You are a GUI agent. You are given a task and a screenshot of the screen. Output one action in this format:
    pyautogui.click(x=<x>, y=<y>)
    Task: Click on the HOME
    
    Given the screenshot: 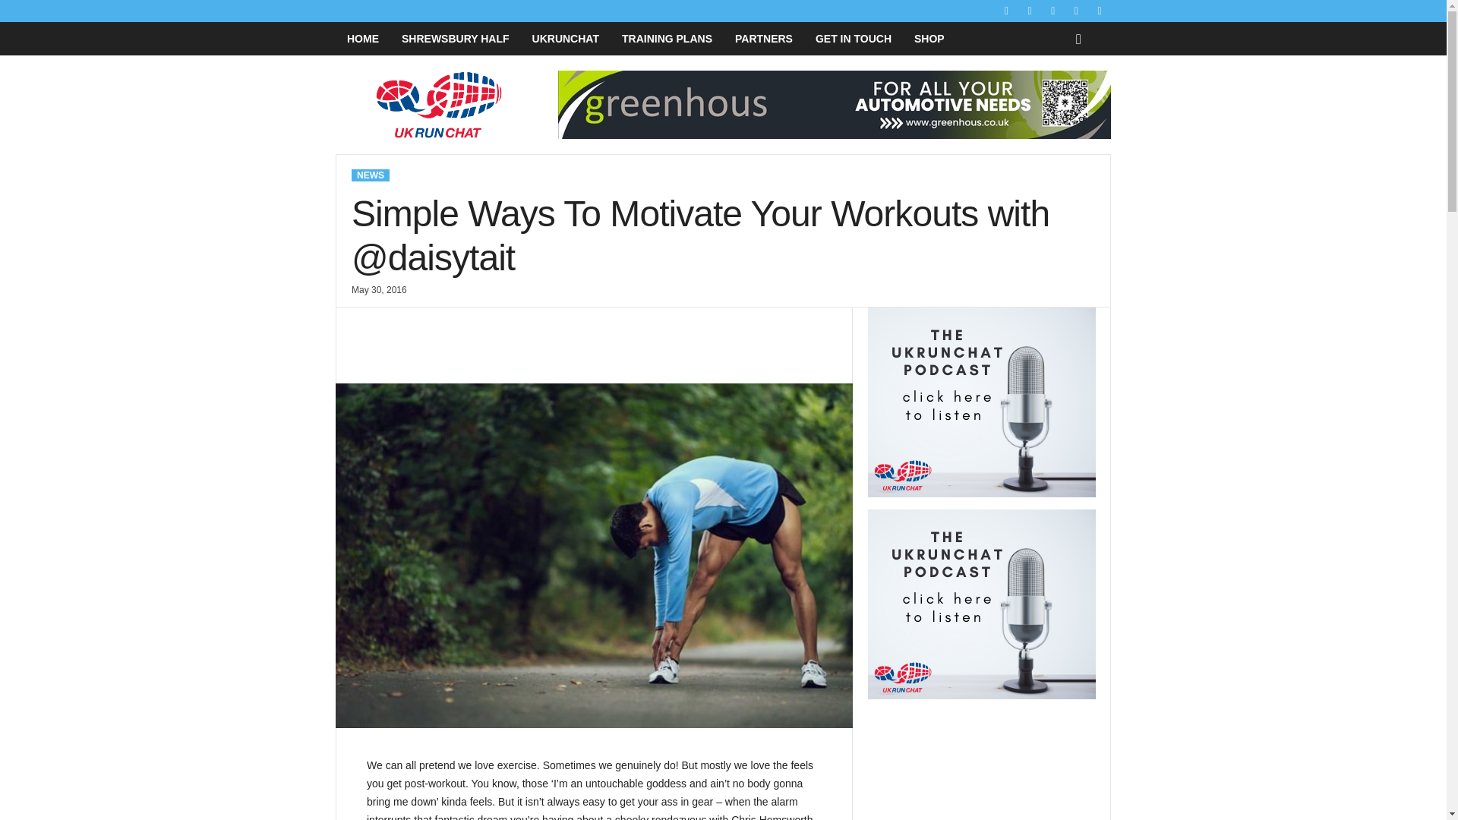 What is the action you would take?
    pyautogui.click(x=363, y=39)
    